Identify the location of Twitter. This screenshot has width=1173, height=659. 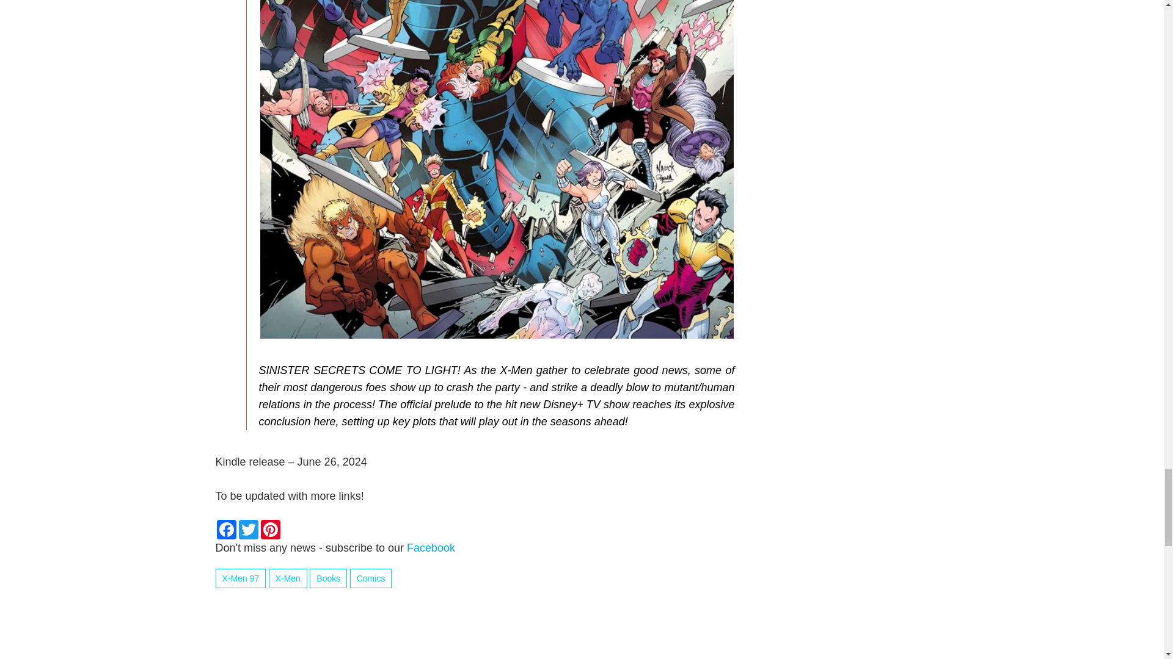
(248, 530).